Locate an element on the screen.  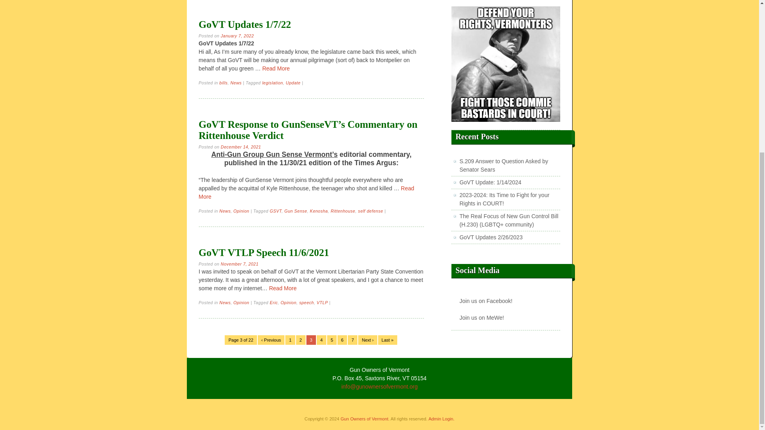
GSVT is located at coordinates (276, 211).